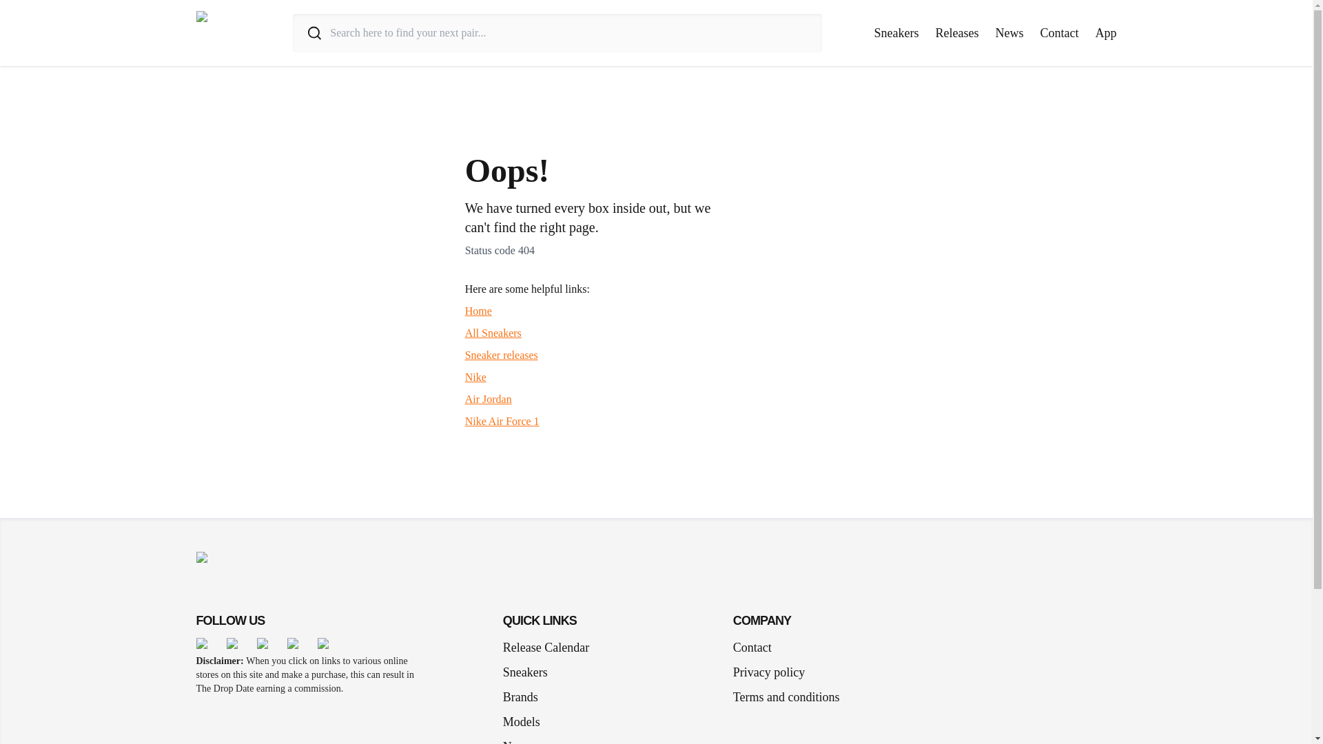 This screenshot has width=1323, height=744. I want to click on Contact, so click(752, 647).